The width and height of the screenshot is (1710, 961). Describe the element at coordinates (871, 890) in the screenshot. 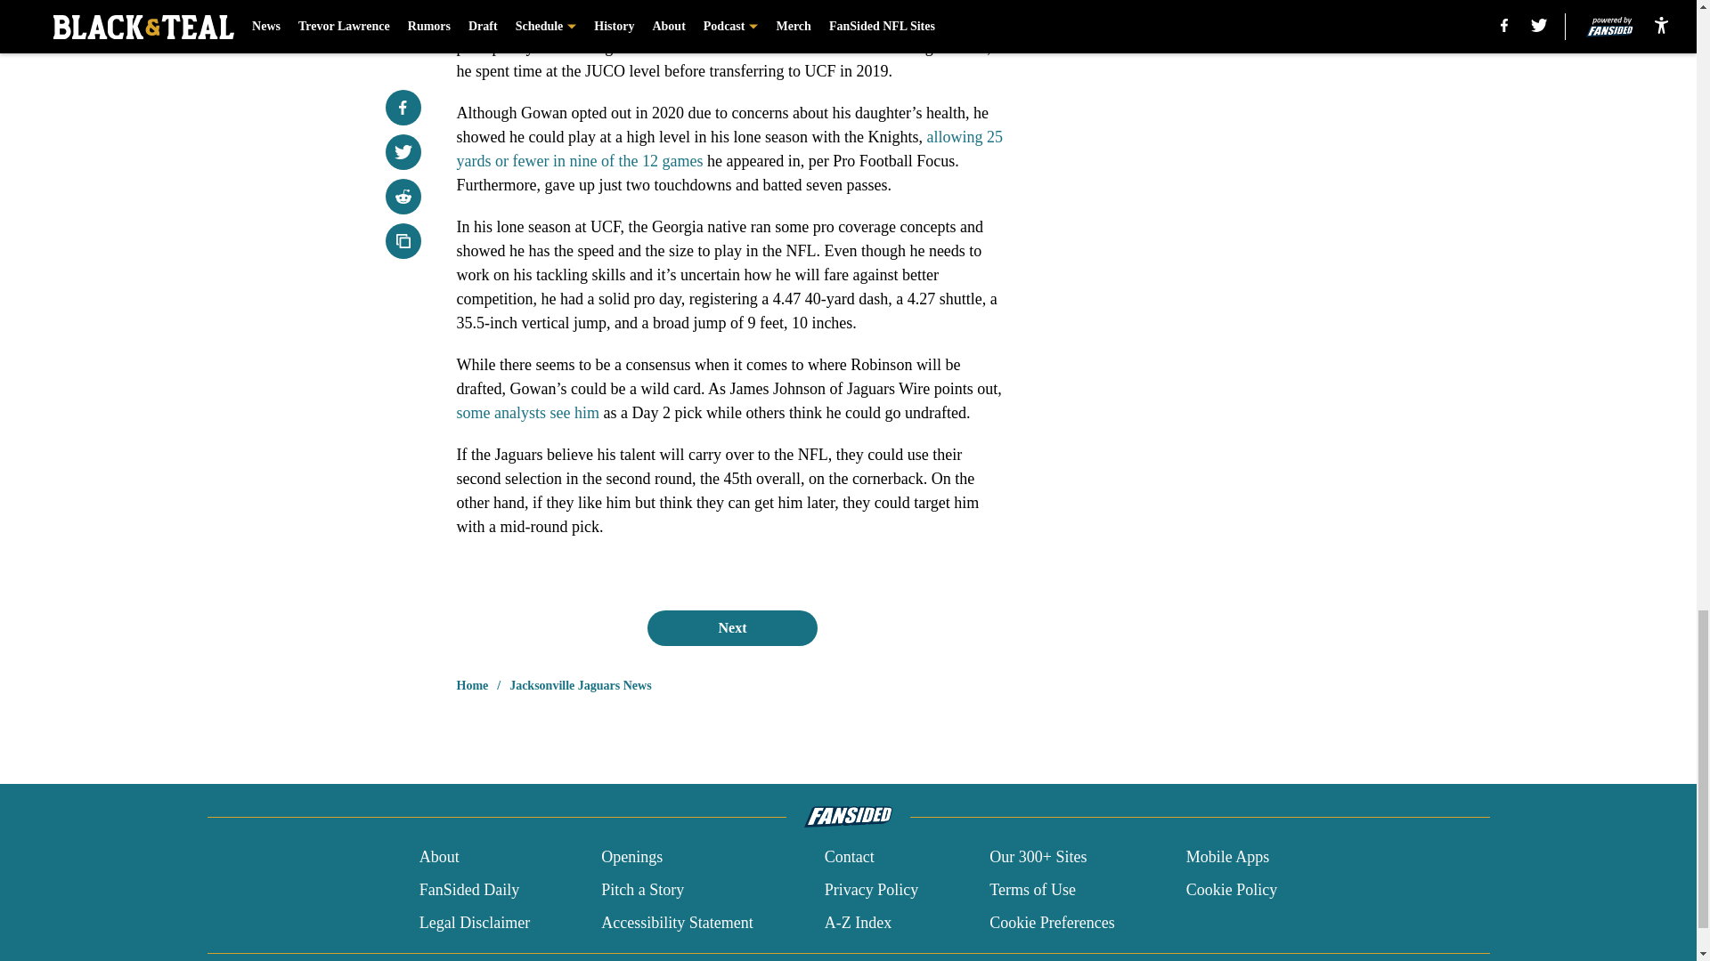

I see `Privacy Policy` at that location.